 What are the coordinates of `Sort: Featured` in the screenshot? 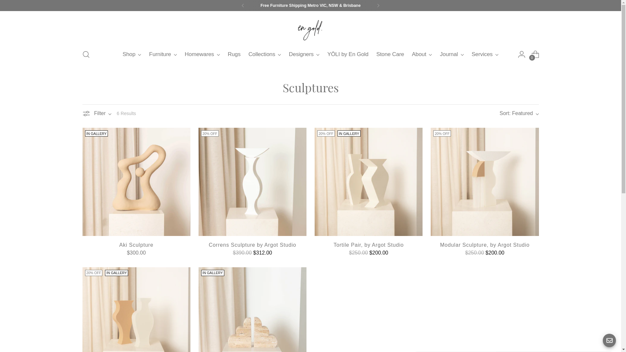 It's located at (519, 113).